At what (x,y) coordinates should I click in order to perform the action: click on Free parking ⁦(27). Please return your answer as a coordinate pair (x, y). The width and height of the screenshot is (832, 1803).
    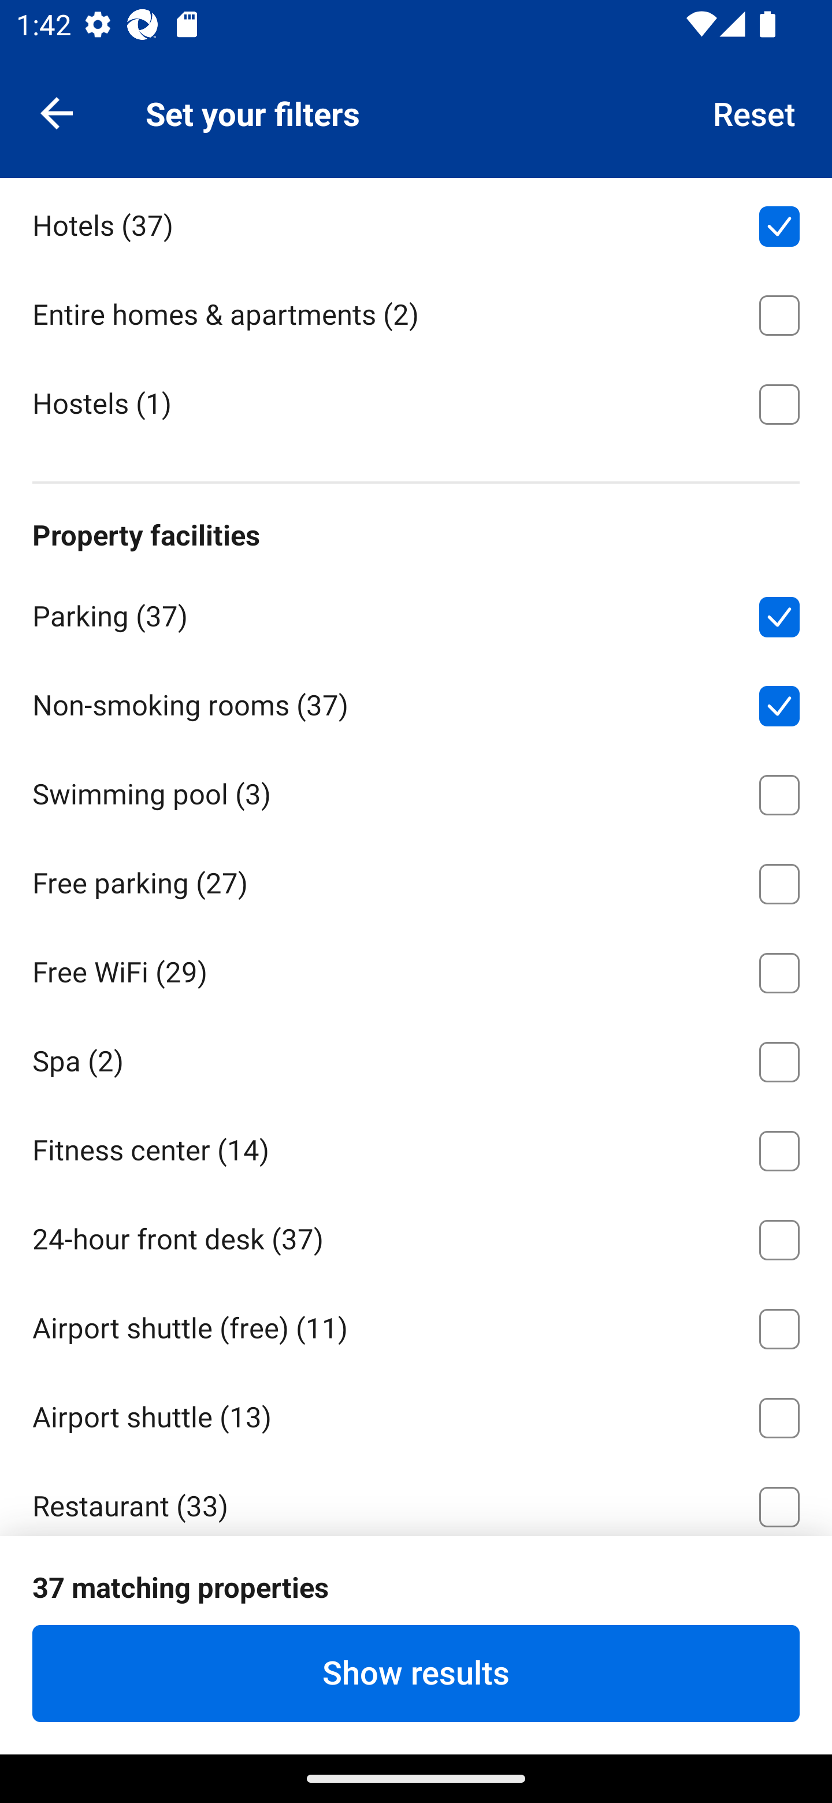
    Looking at the image, I should click on (416, 880).